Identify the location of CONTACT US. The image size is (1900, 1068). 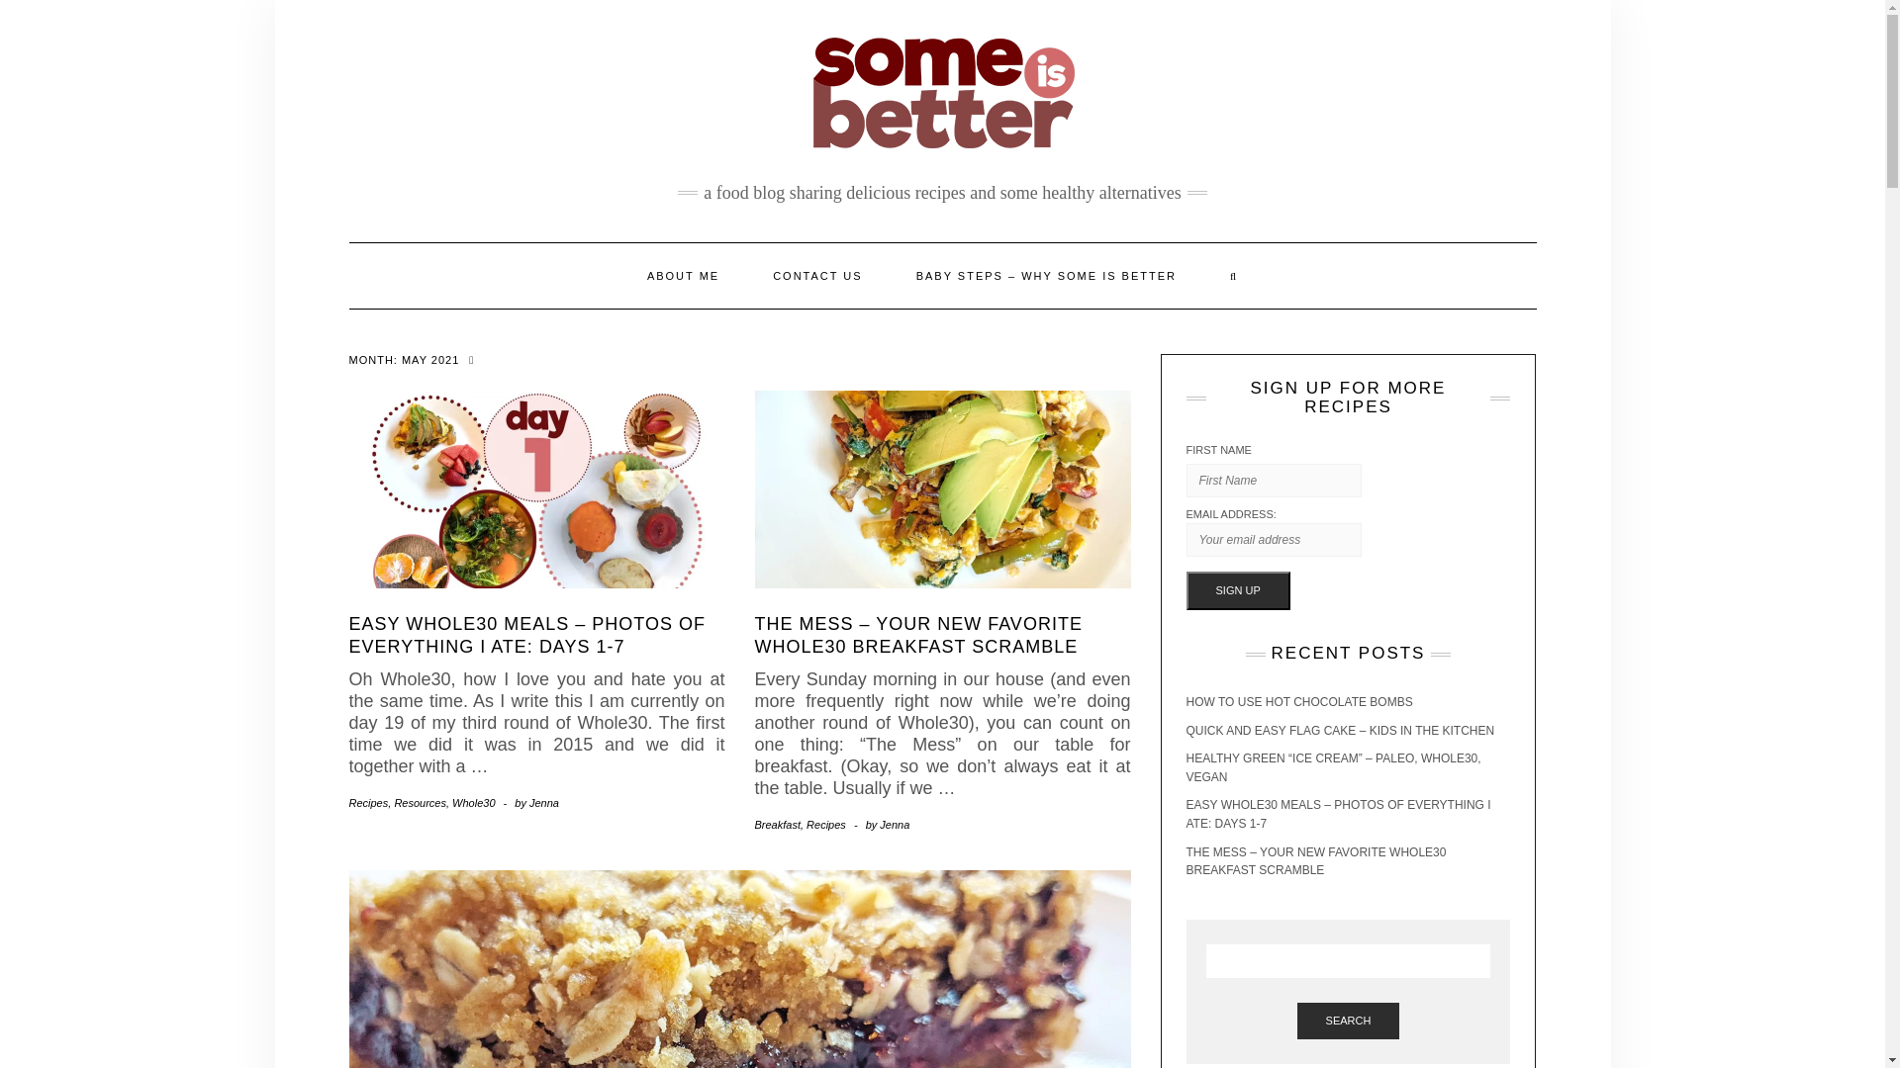
(817, 276).